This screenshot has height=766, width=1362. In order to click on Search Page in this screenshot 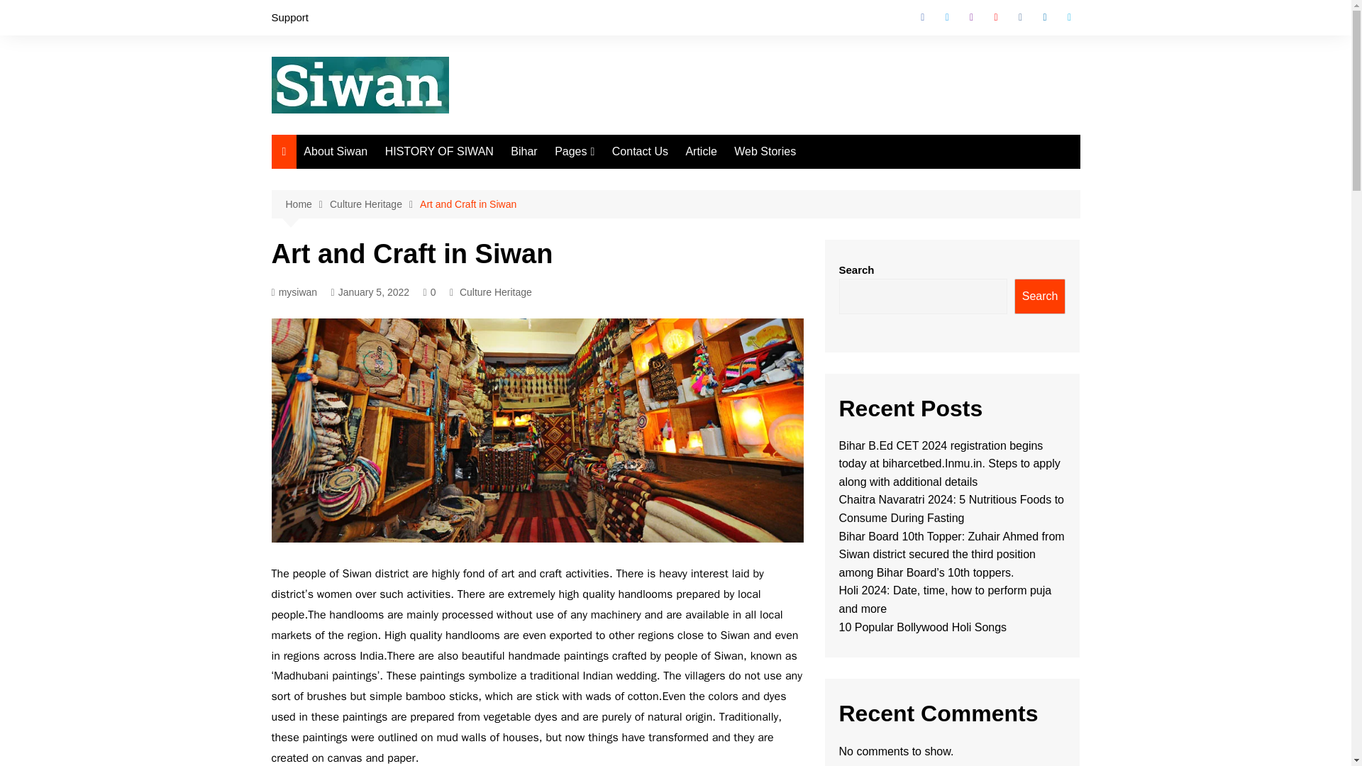, I will do `click(626, 204)`.